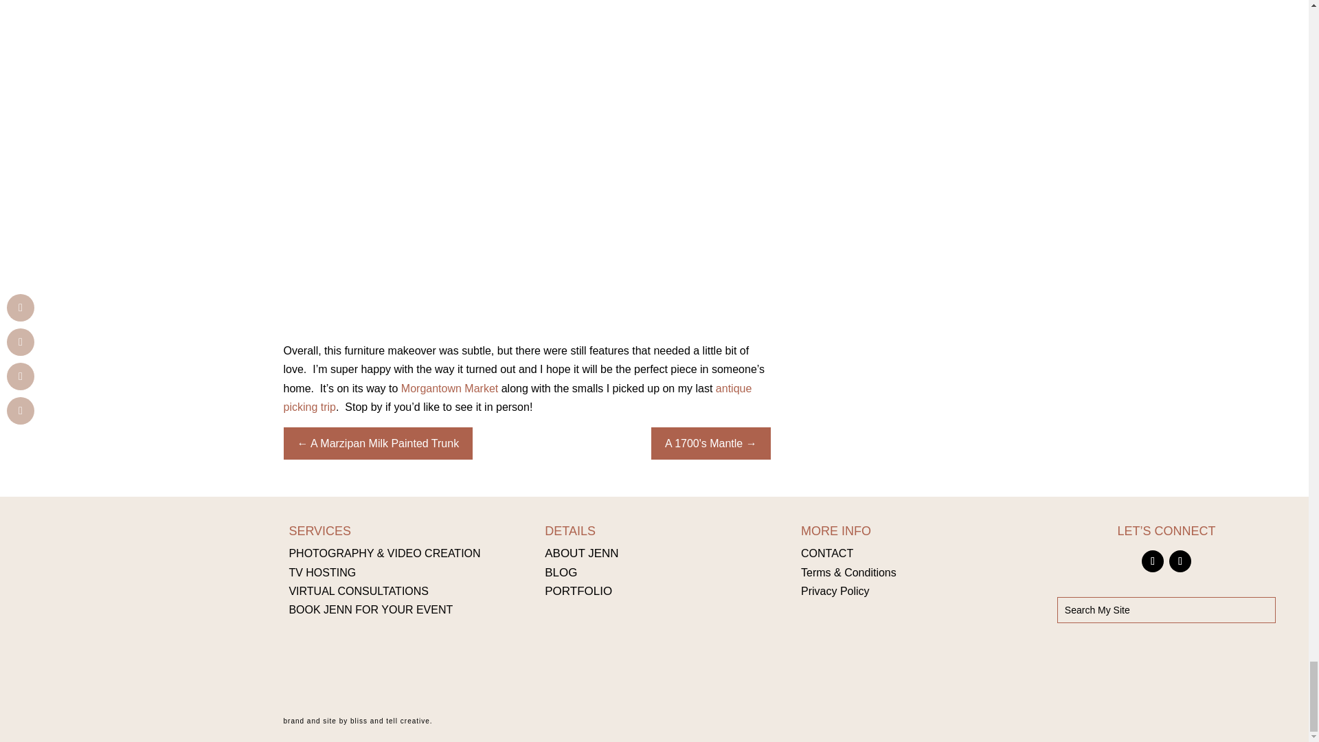 The image size is (1319, 742). I want to click on Morgantown Market, so click(449, 388).